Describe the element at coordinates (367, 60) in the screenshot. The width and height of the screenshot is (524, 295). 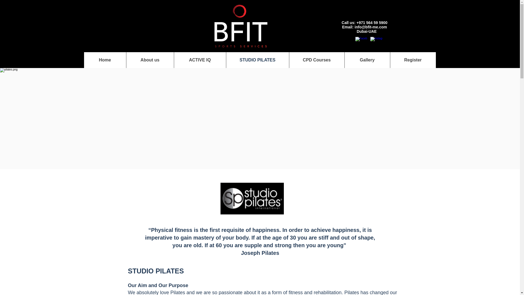
I see `Gallery` at that location.